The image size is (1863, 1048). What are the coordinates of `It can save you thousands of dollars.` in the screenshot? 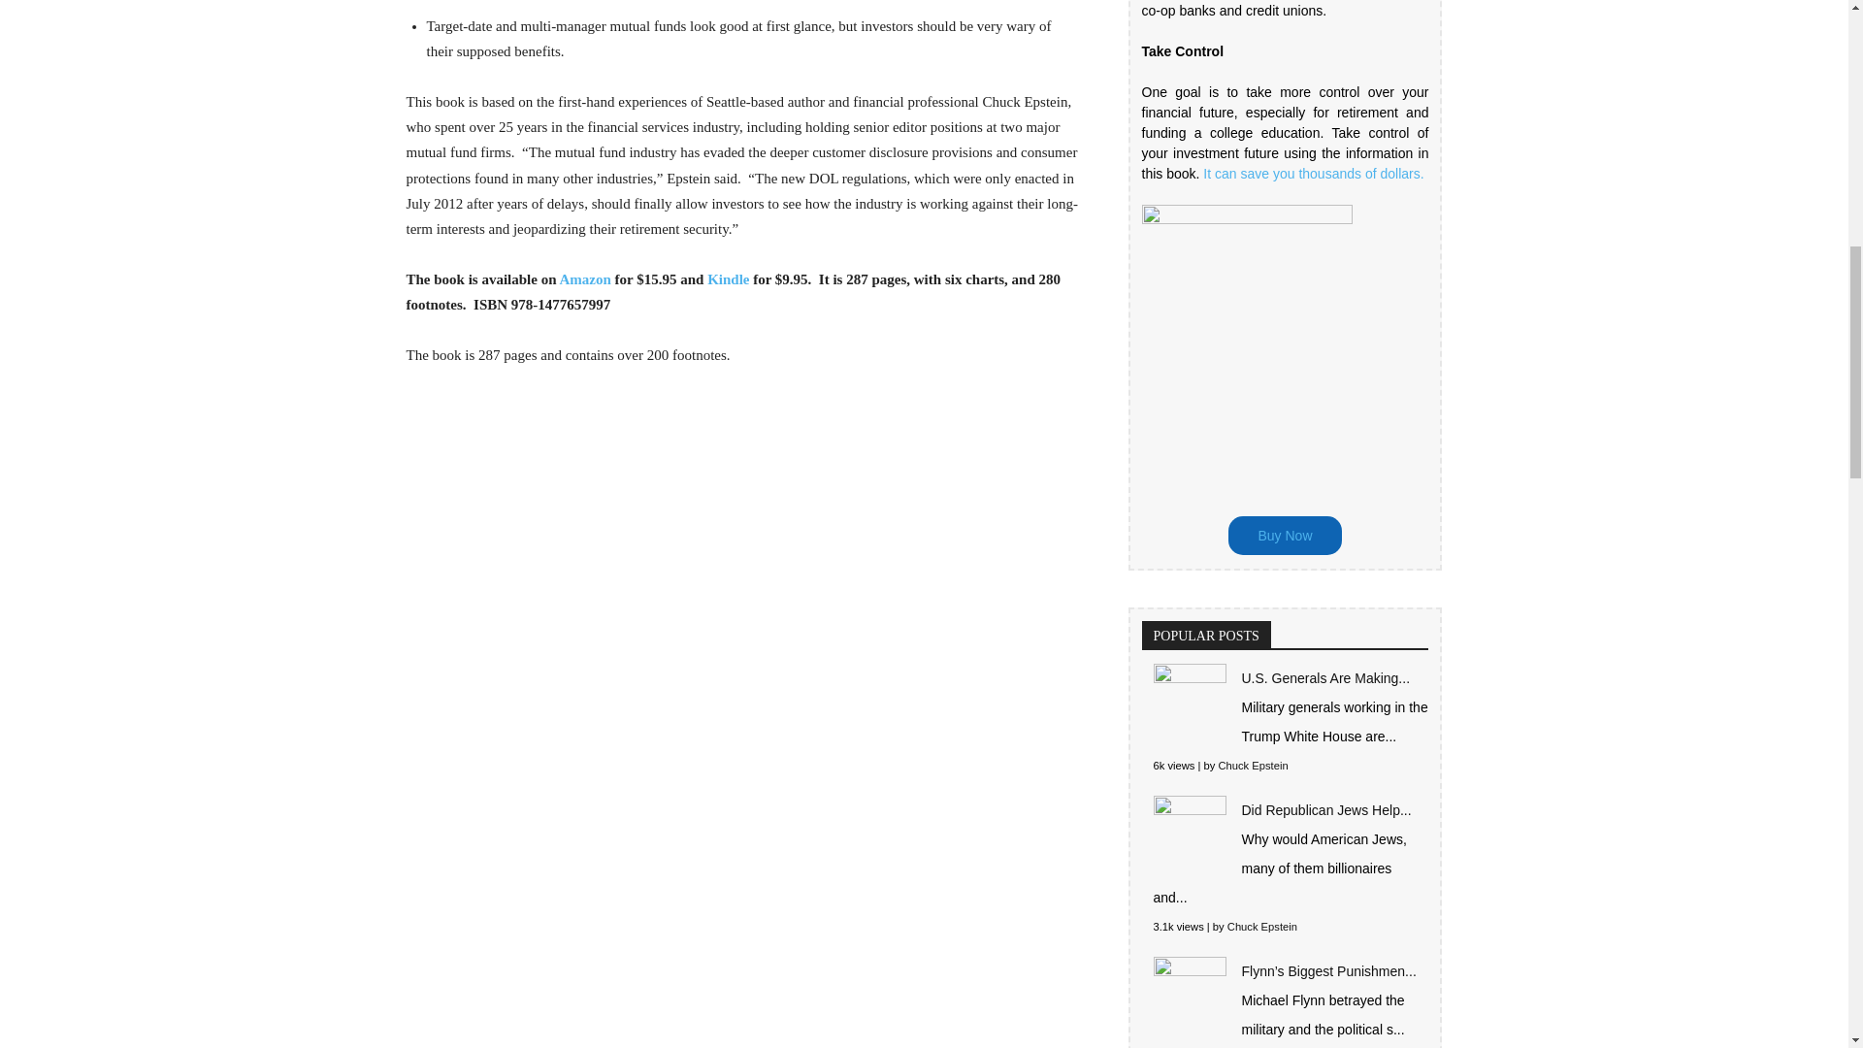 It's located at (1313, 173).